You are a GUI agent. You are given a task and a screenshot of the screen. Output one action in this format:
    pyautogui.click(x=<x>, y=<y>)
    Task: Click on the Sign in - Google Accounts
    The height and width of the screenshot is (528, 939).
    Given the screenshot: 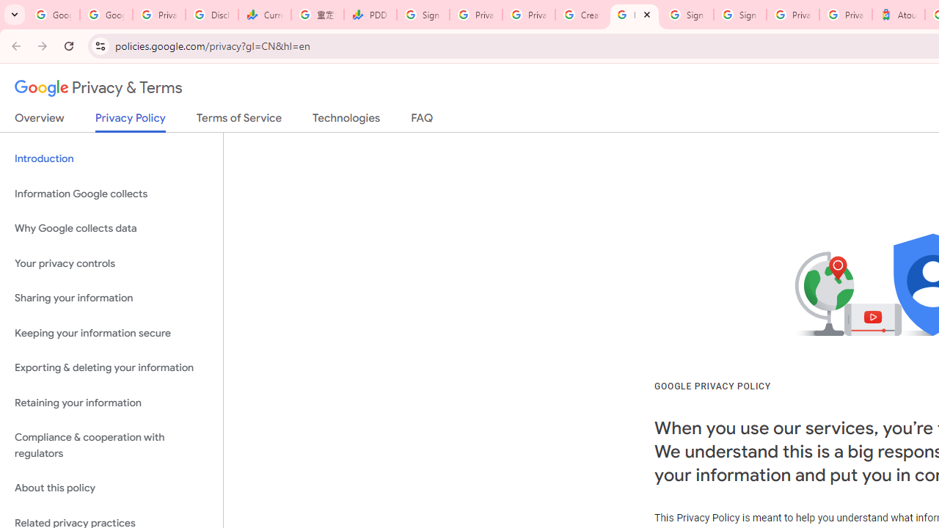 What is the action you would take?
    pyautogui.click(x=739, y=15)
    